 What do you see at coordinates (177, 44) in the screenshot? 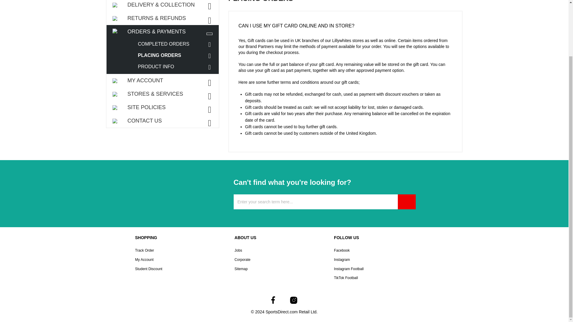
I see `COMPLETED ORDERS` at bounding box center [177, 44].